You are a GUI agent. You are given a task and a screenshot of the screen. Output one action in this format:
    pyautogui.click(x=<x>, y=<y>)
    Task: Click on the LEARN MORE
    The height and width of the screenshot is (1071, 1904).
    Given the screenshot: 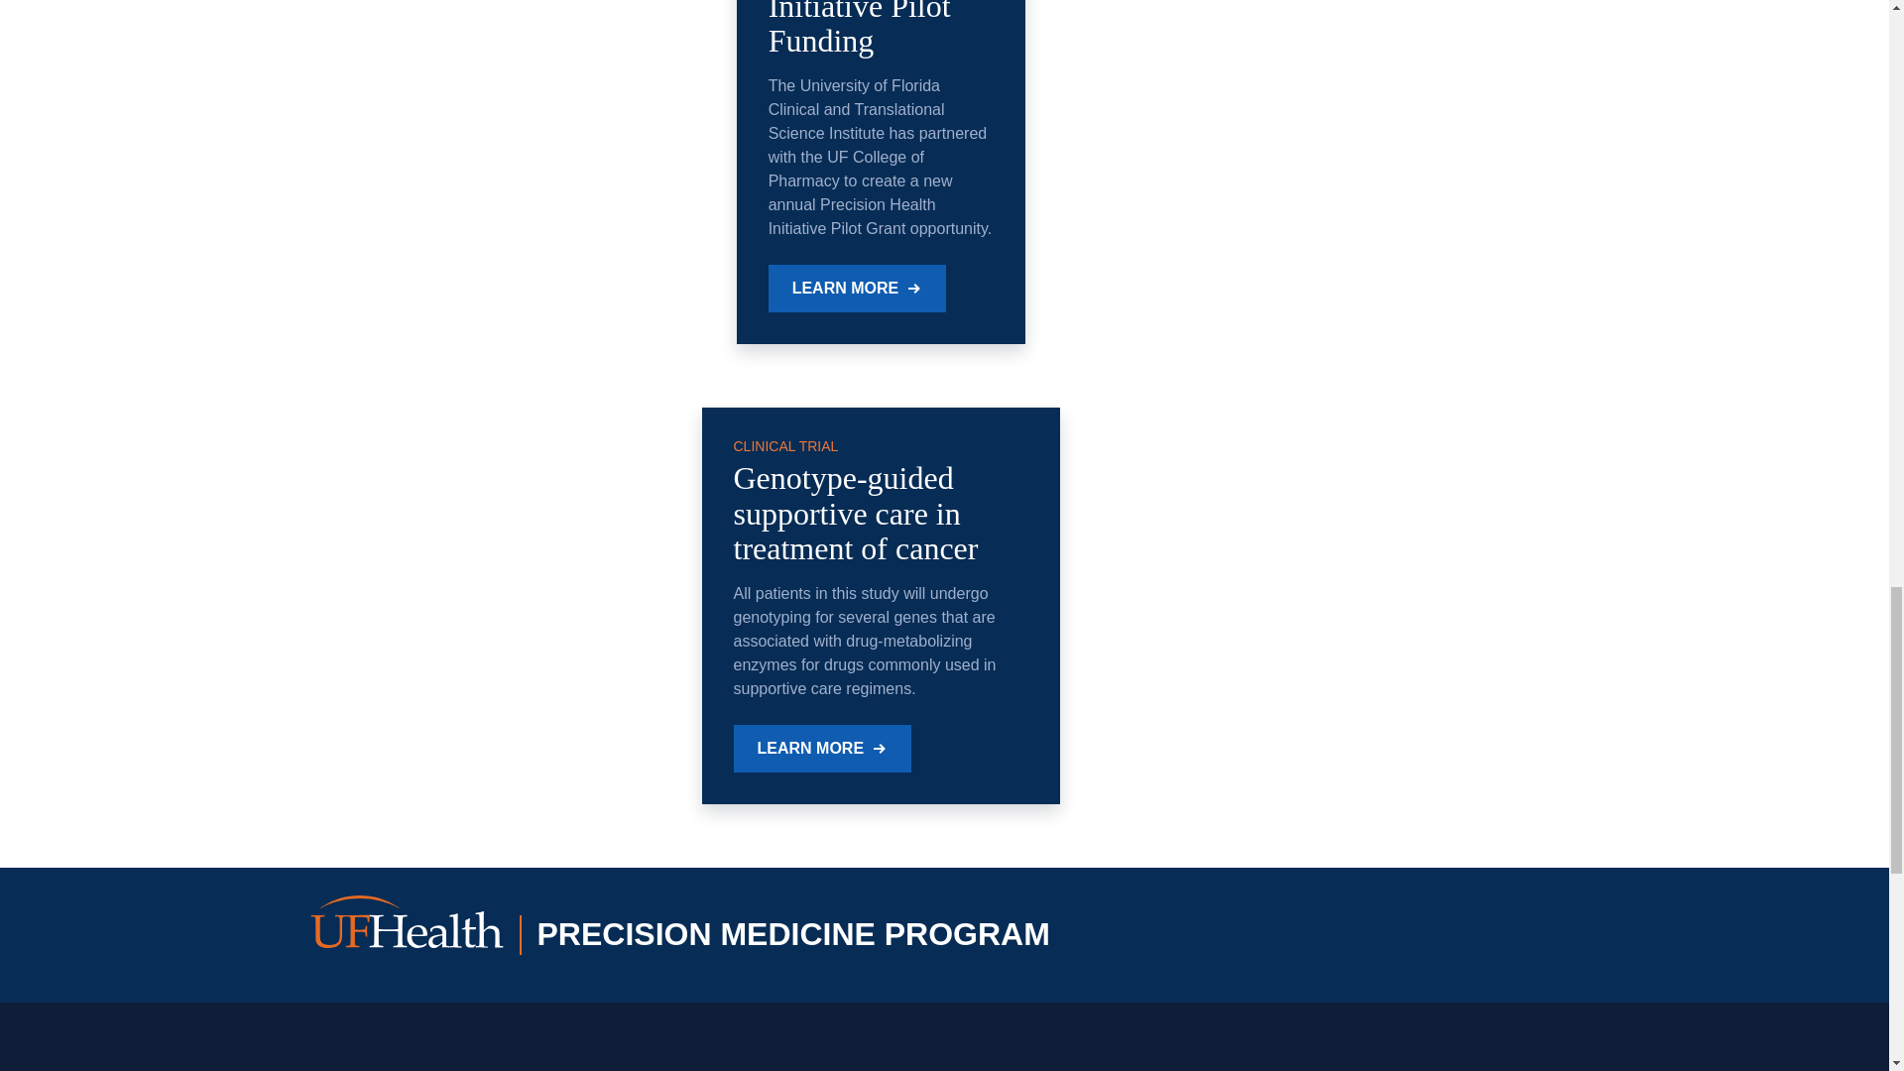 What is the action you would take?
    pyautogui.click(x=857, y=288)
    